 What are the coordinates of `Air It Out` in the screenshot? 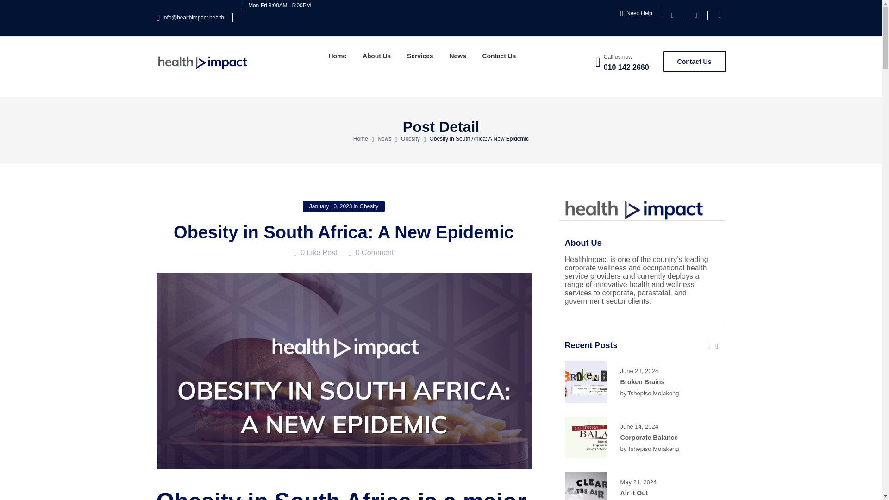 It's located at (634, 493).